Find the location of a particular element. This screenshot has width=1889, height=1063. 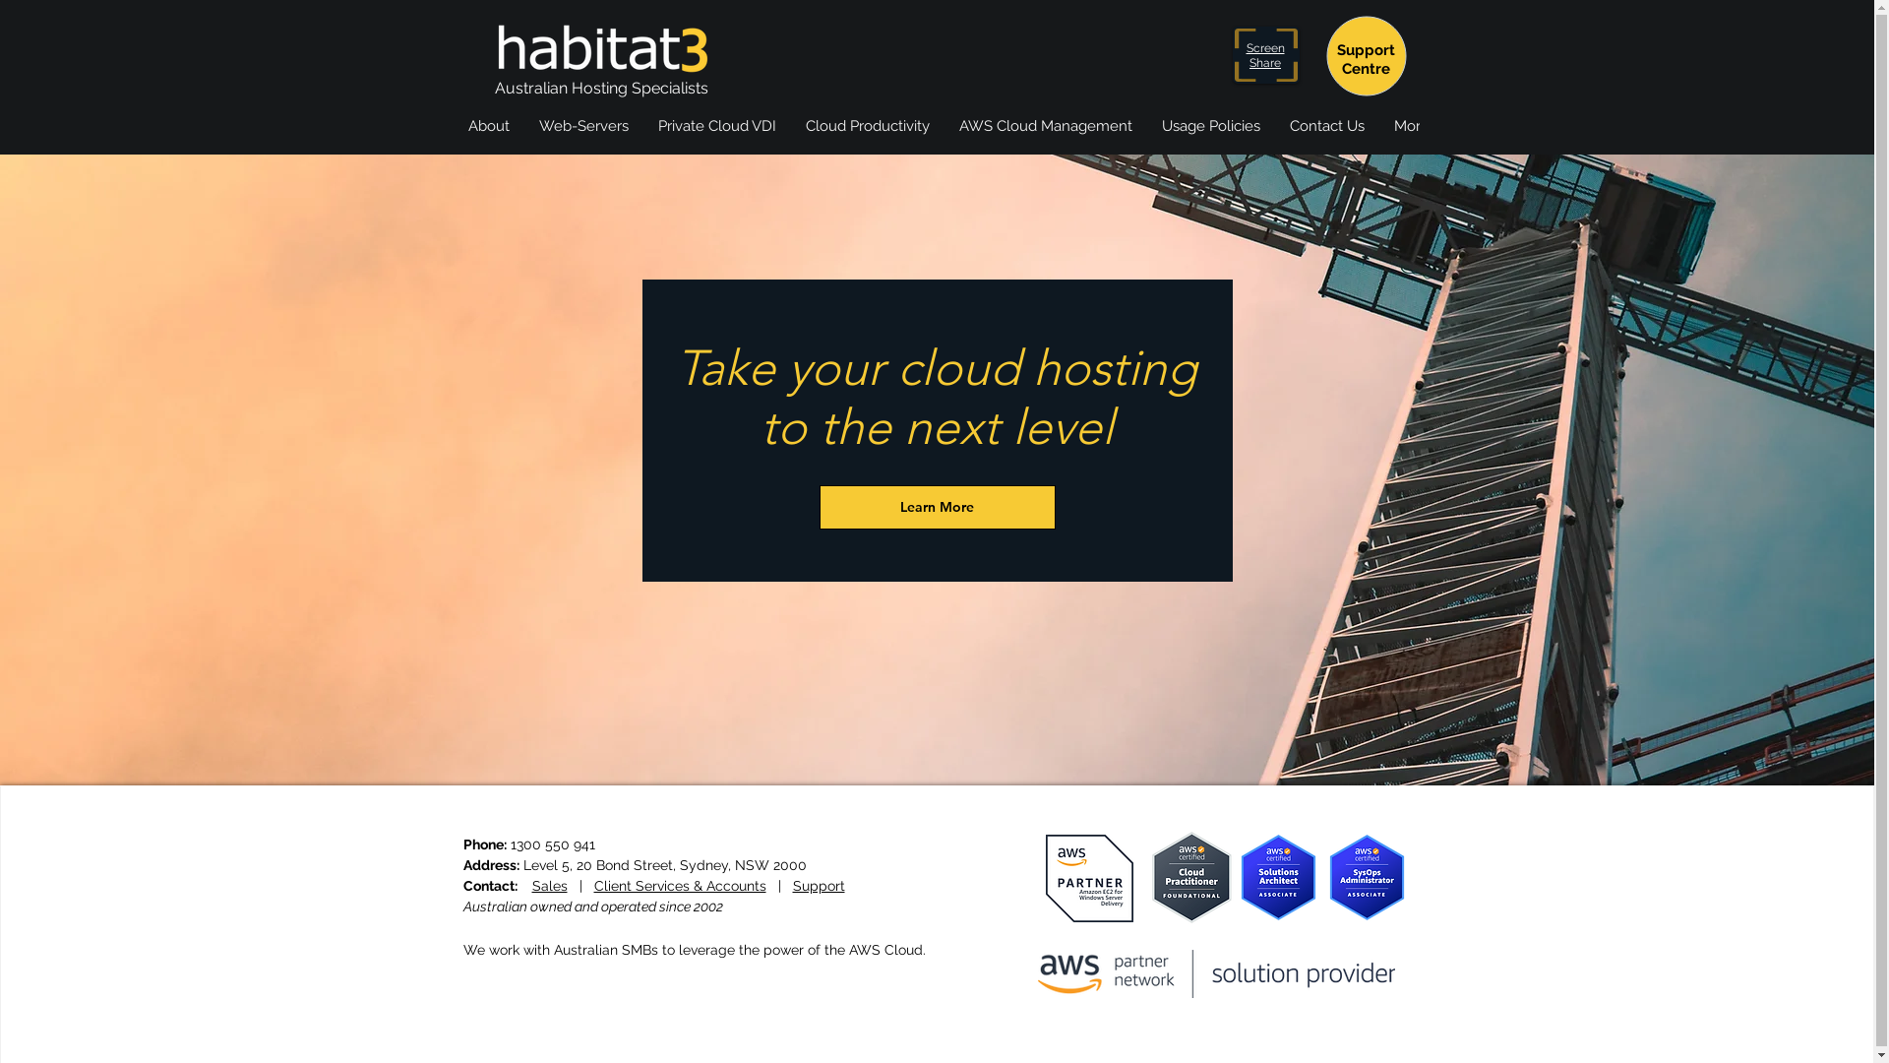

Cloud Productivity is located at coordinates (868, 136).